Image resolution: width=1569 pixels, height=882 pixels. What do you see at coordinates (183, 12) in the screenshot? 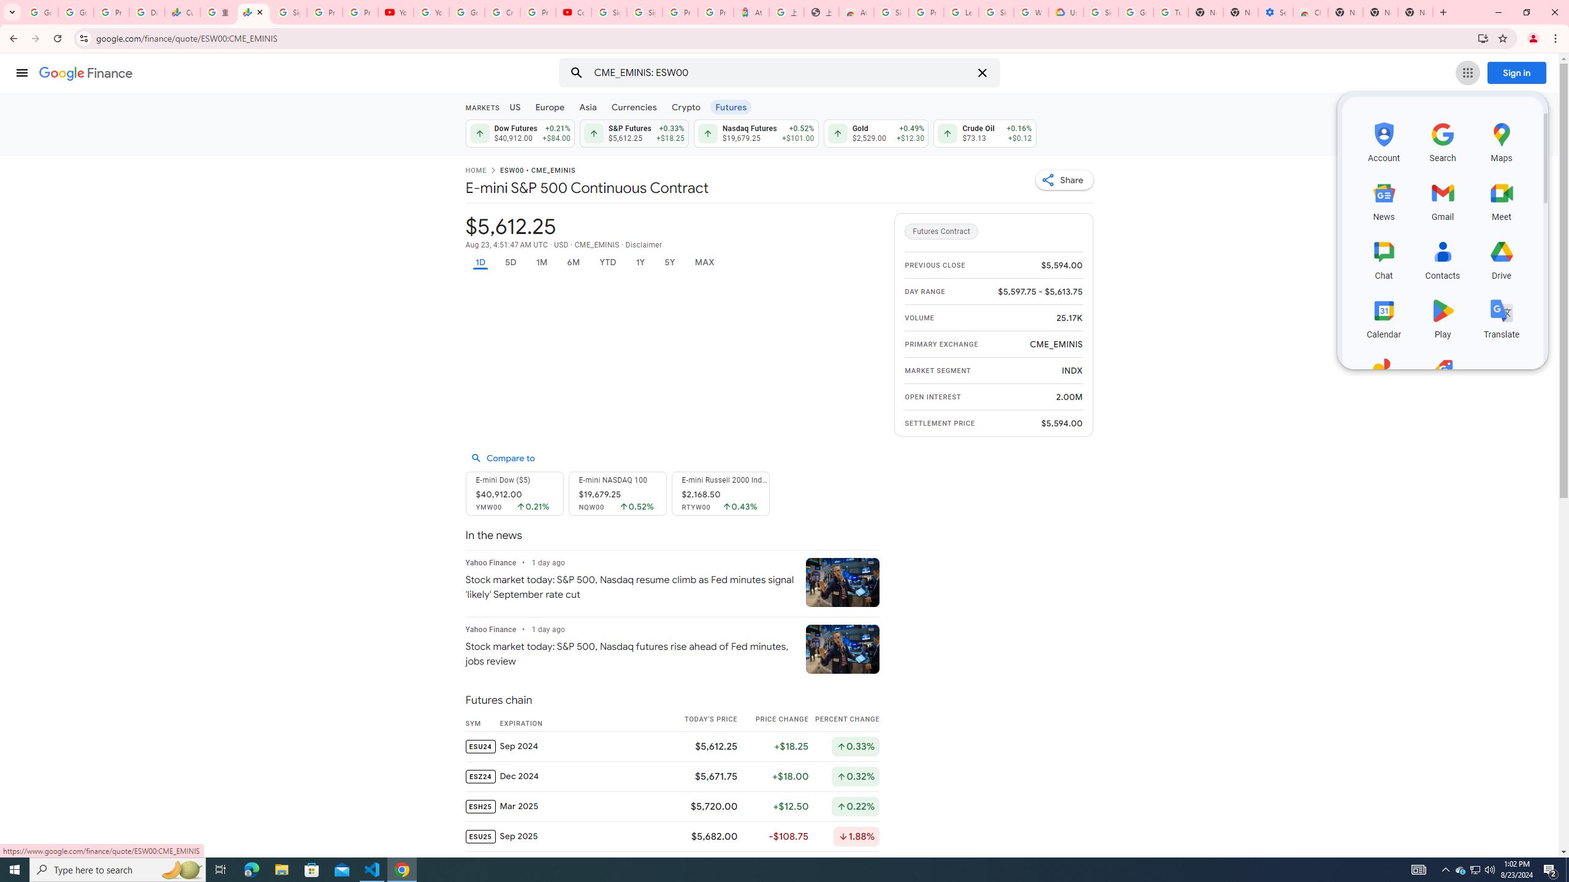
I see `Currencies - Google Finance` at bounding box center [183, 12].